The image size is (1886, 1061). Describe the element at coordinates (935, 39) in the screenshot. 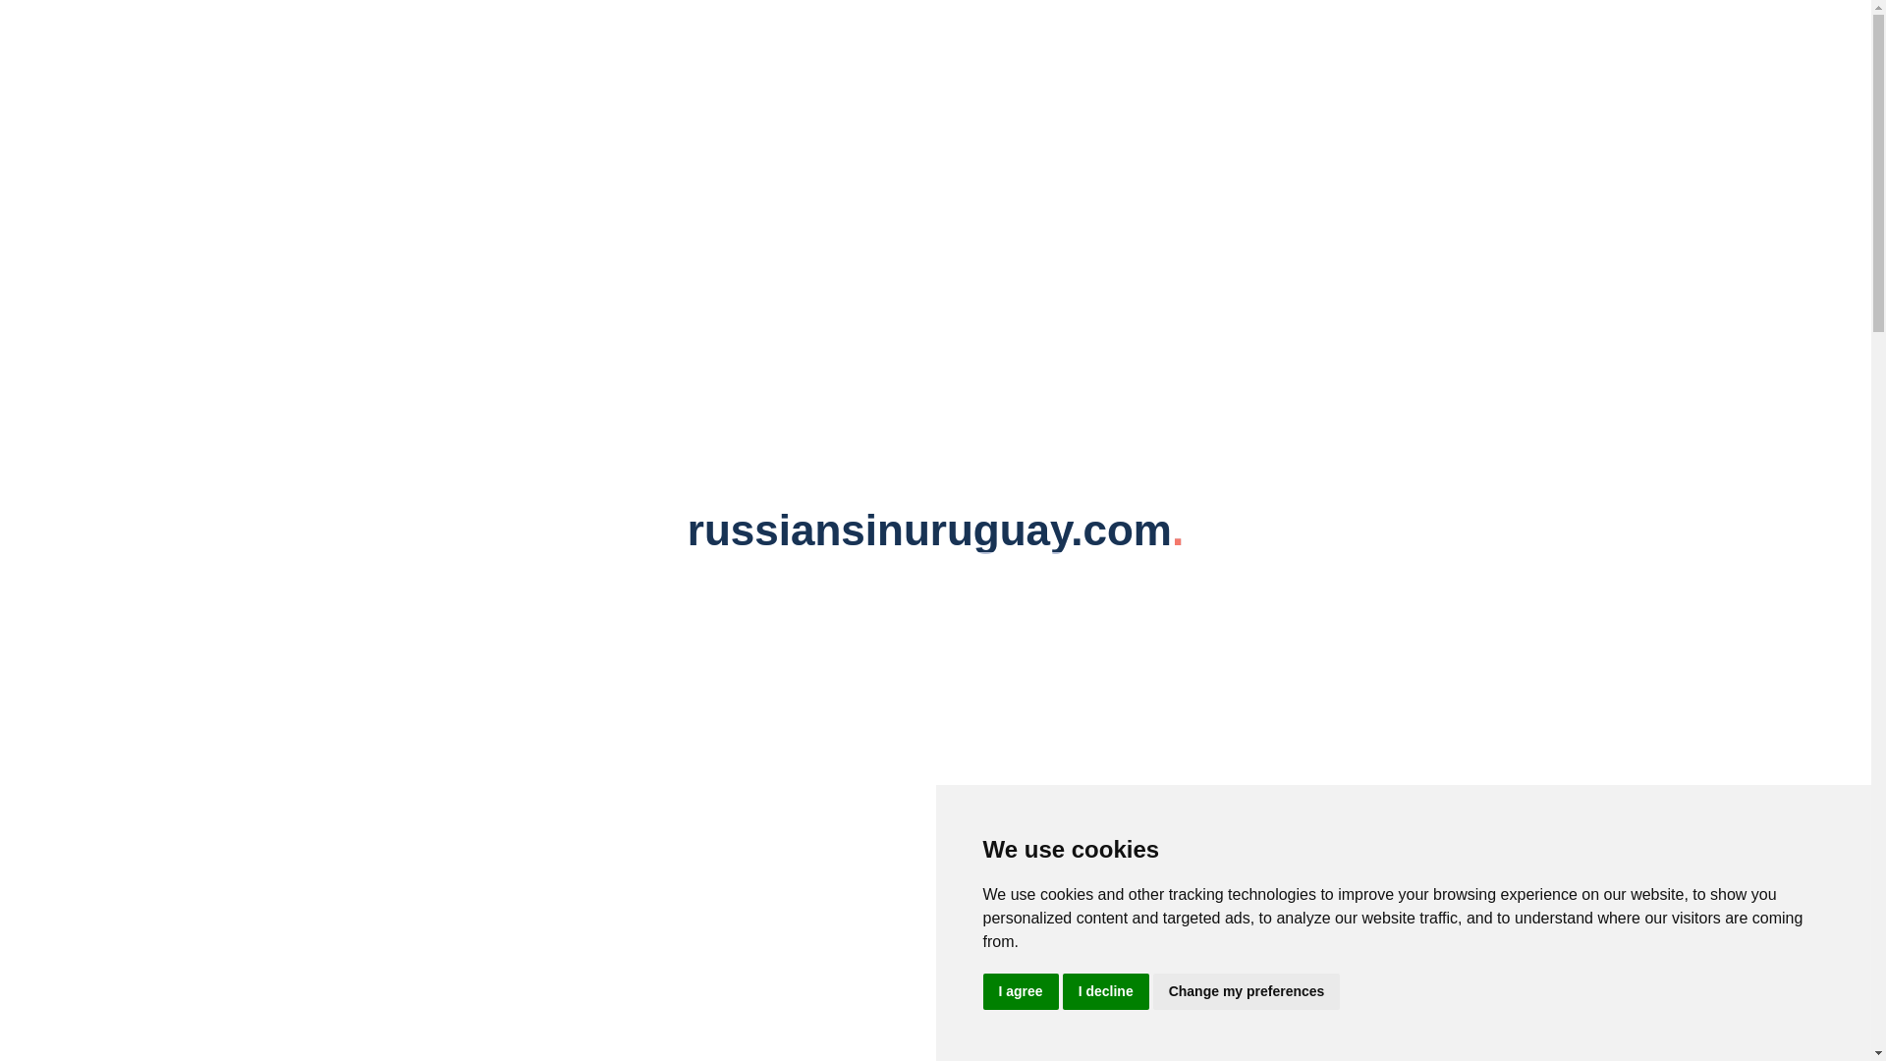

I see ` russiansinuruguay.com` at that location.